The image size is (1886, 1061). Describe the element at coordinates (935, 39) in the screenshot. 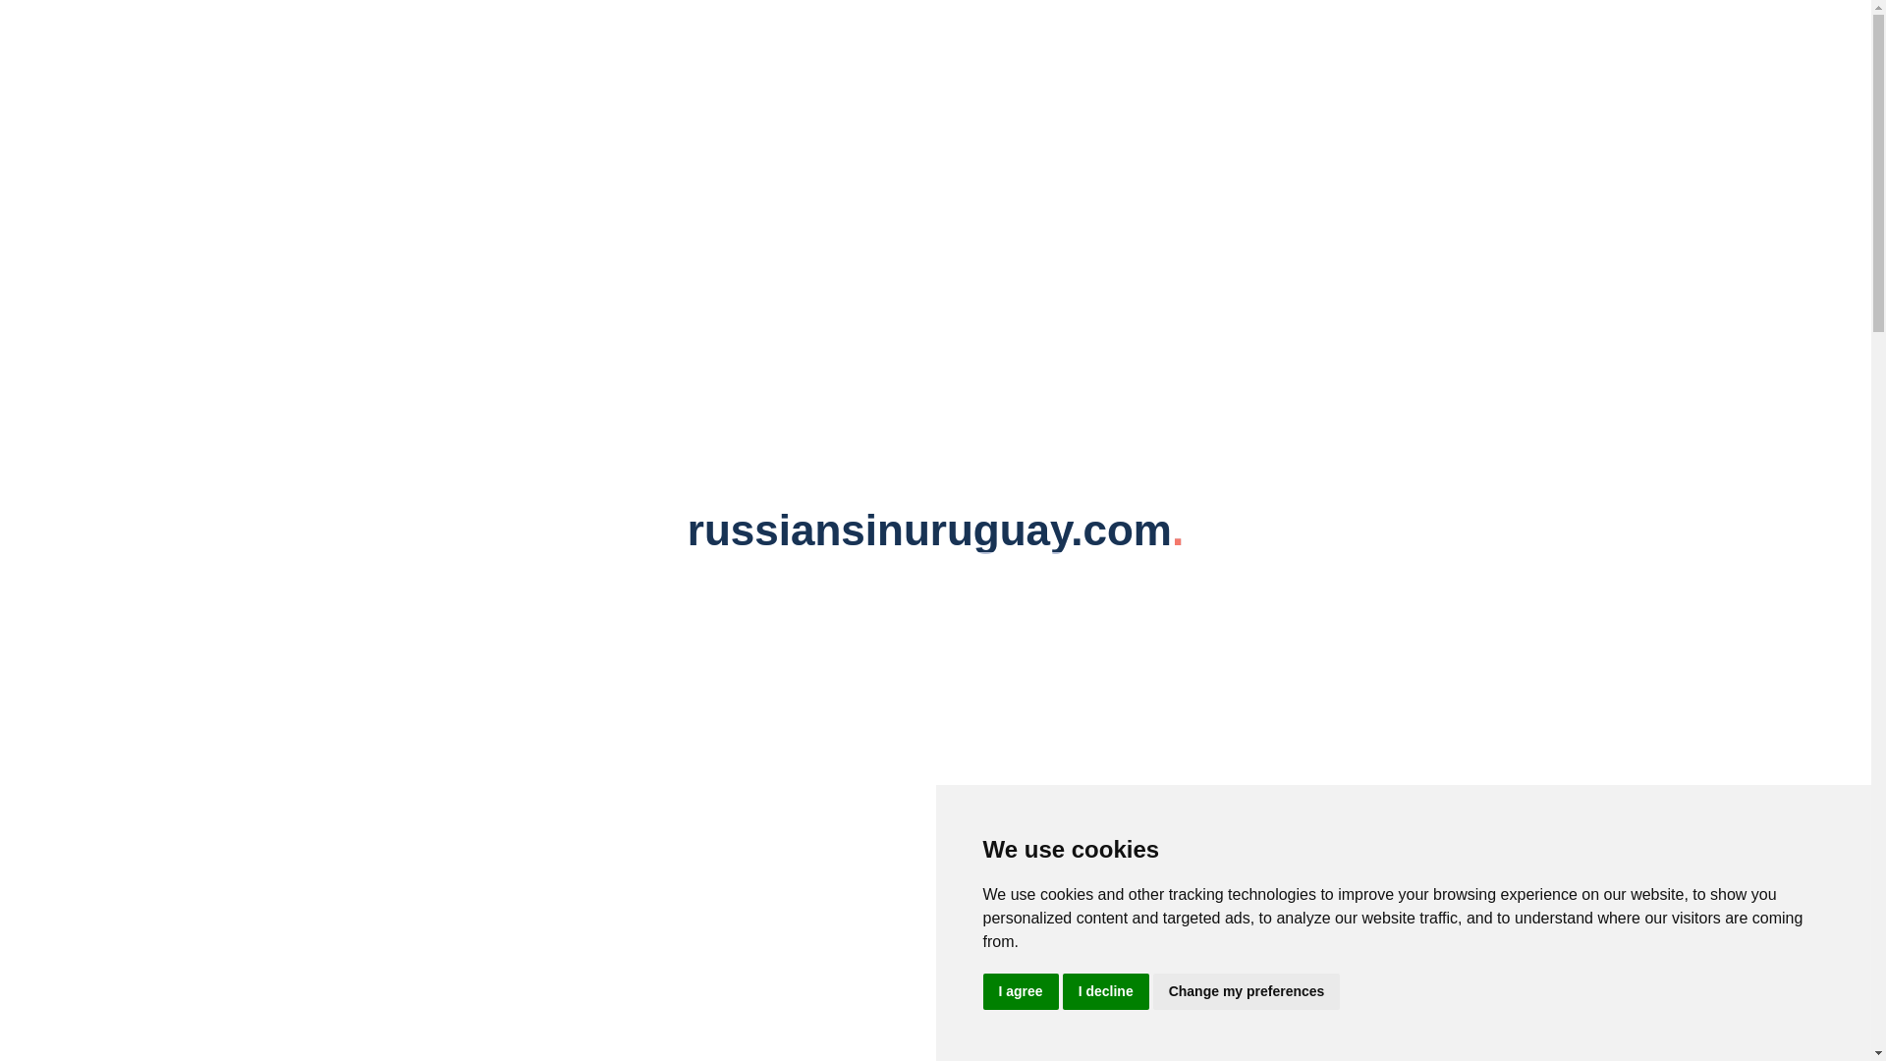

I see ` russiansinuruguay.com` at that location.